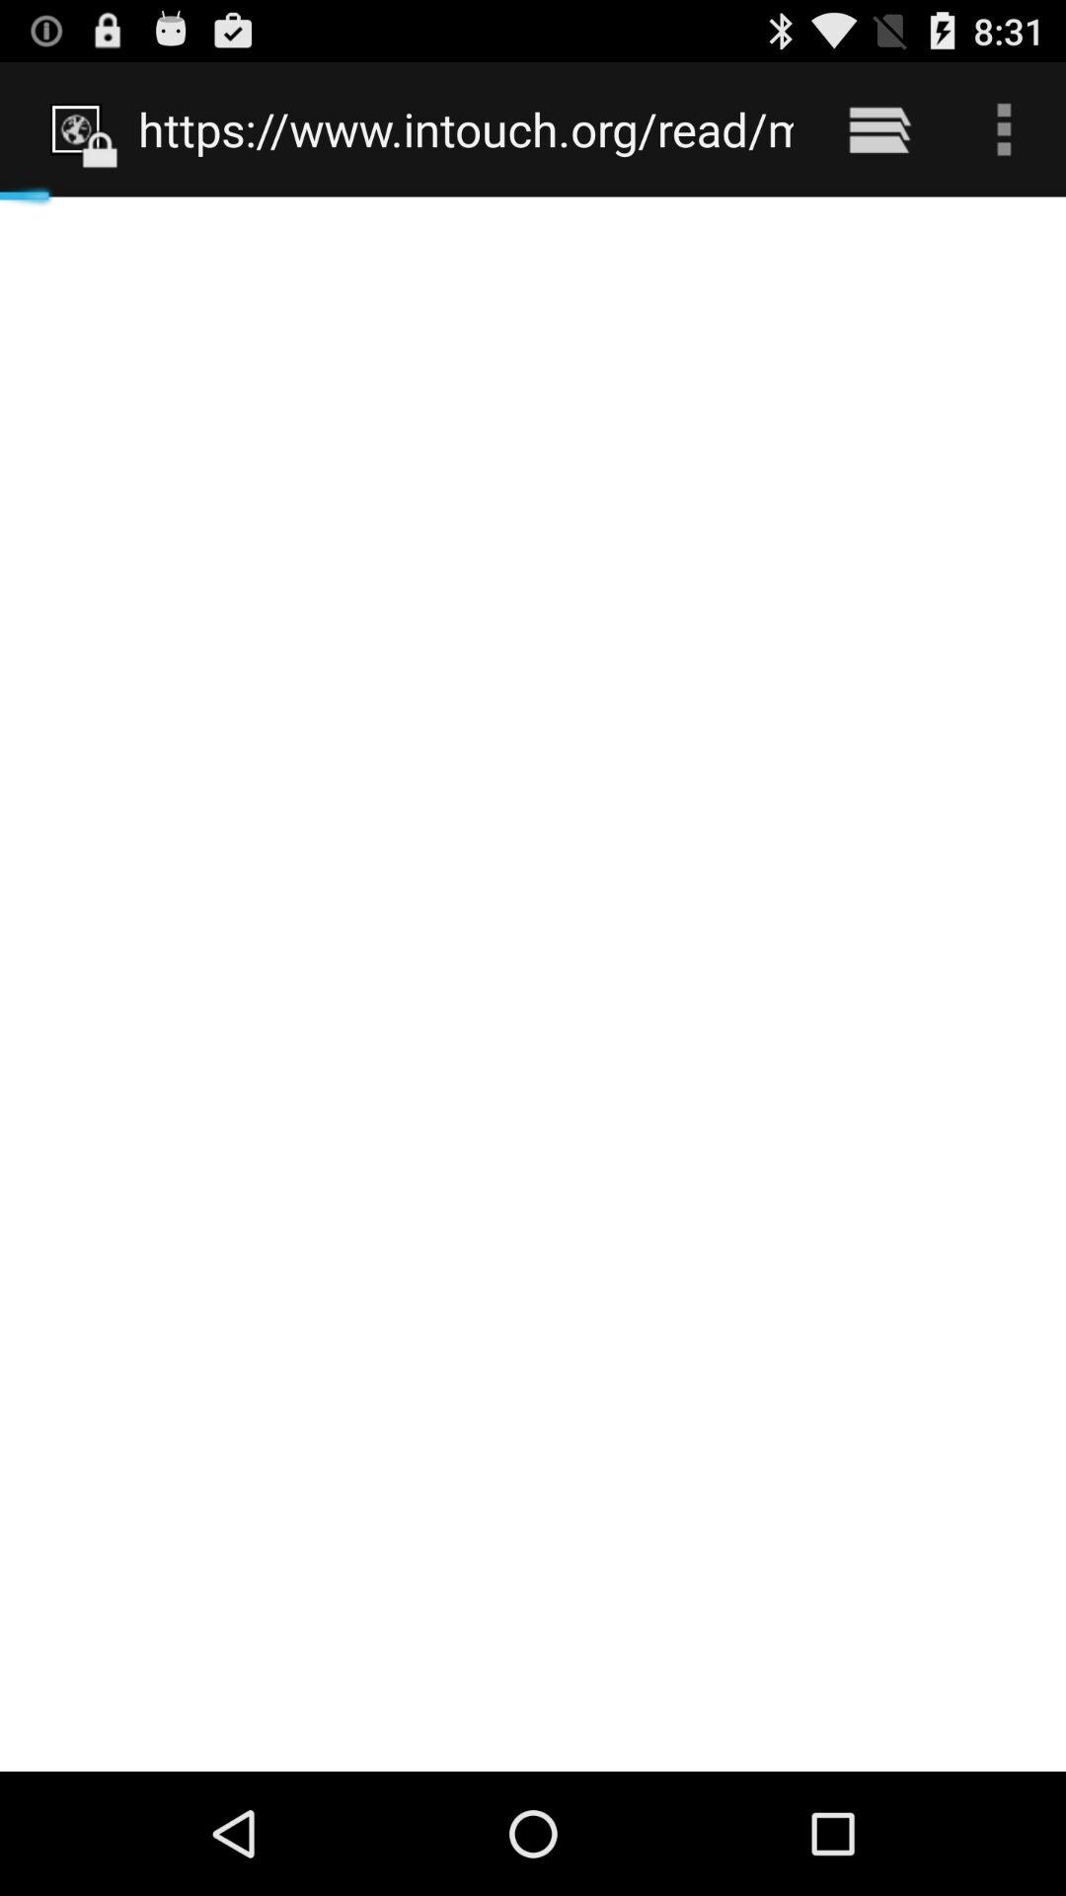  Describe the element at coordinates (878, 128) in the screenshot. I see `click the icon next to https www intouch item` at that location.